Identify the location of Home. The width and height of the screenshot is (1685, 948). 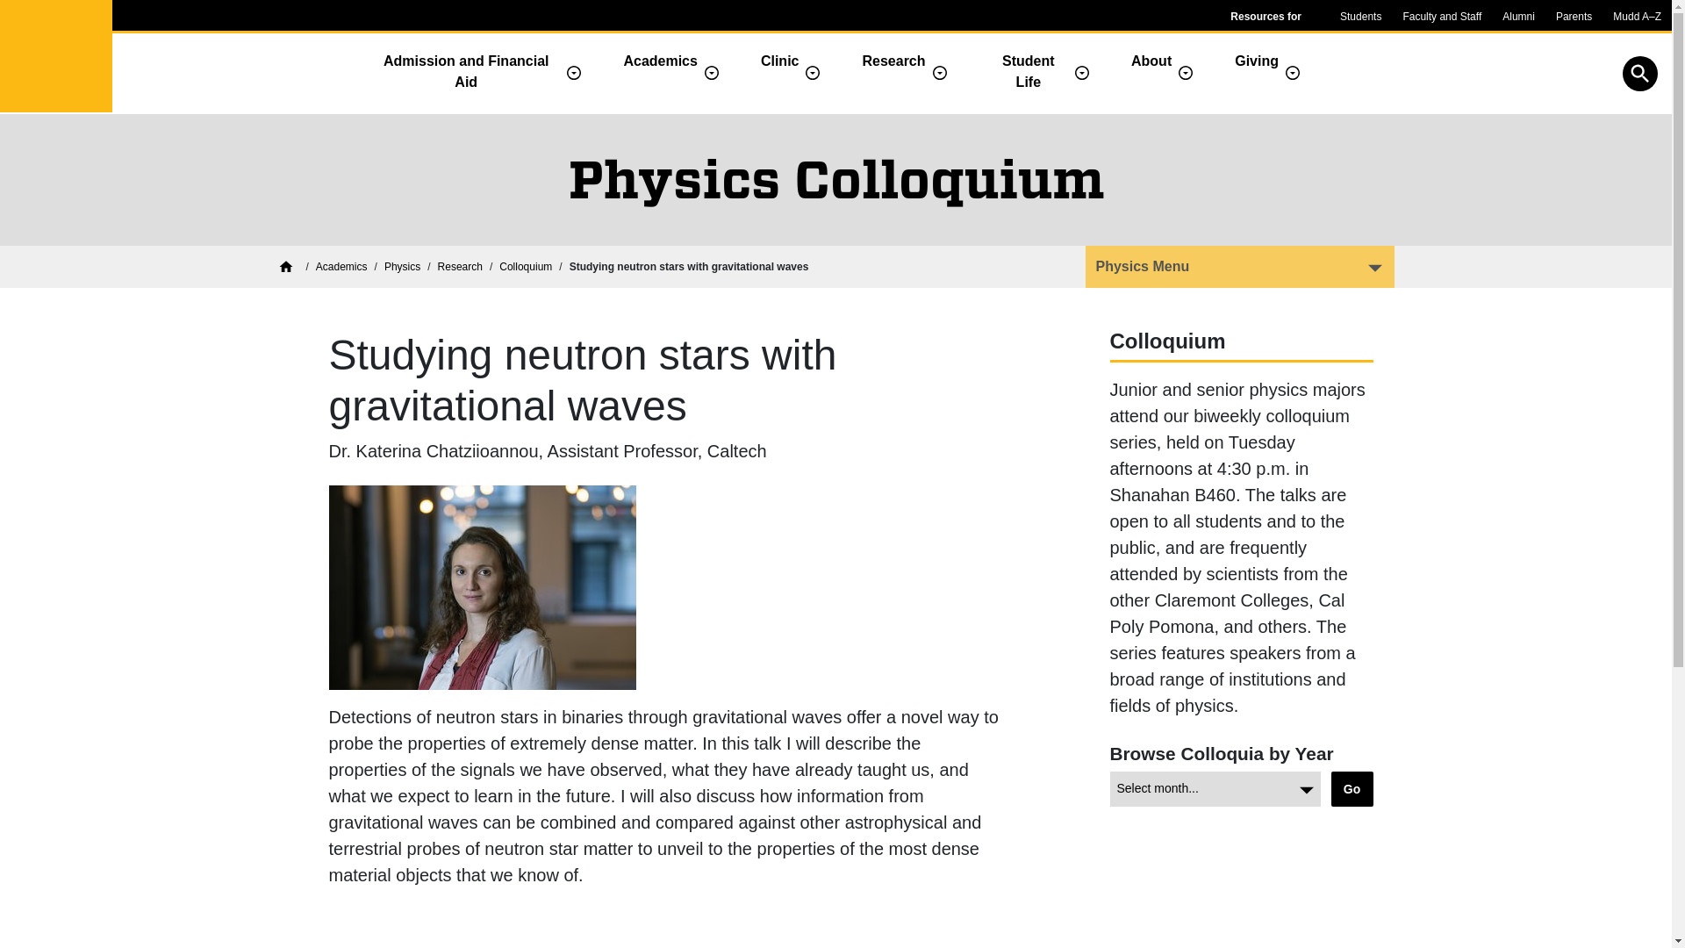
(54, 55).